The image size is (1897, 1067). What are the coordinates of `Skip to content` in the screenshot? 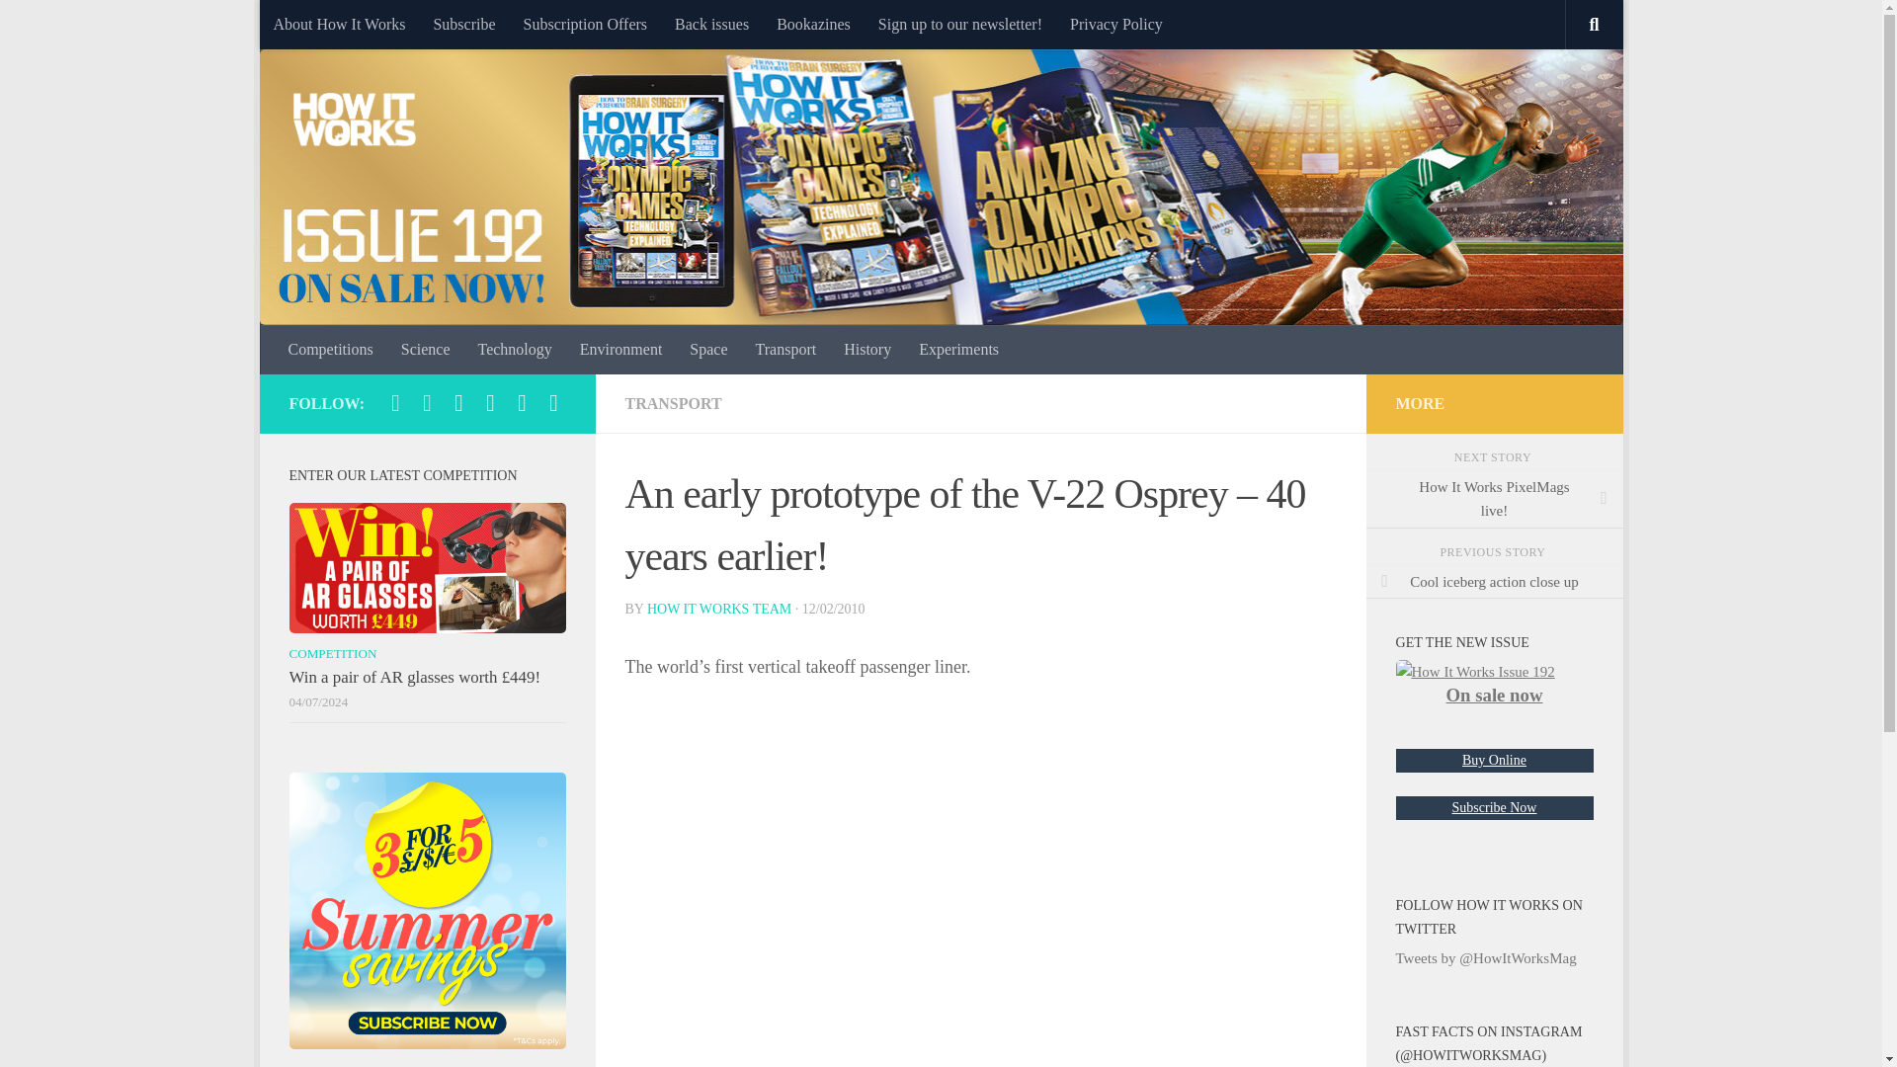 It's located at (336, 27).